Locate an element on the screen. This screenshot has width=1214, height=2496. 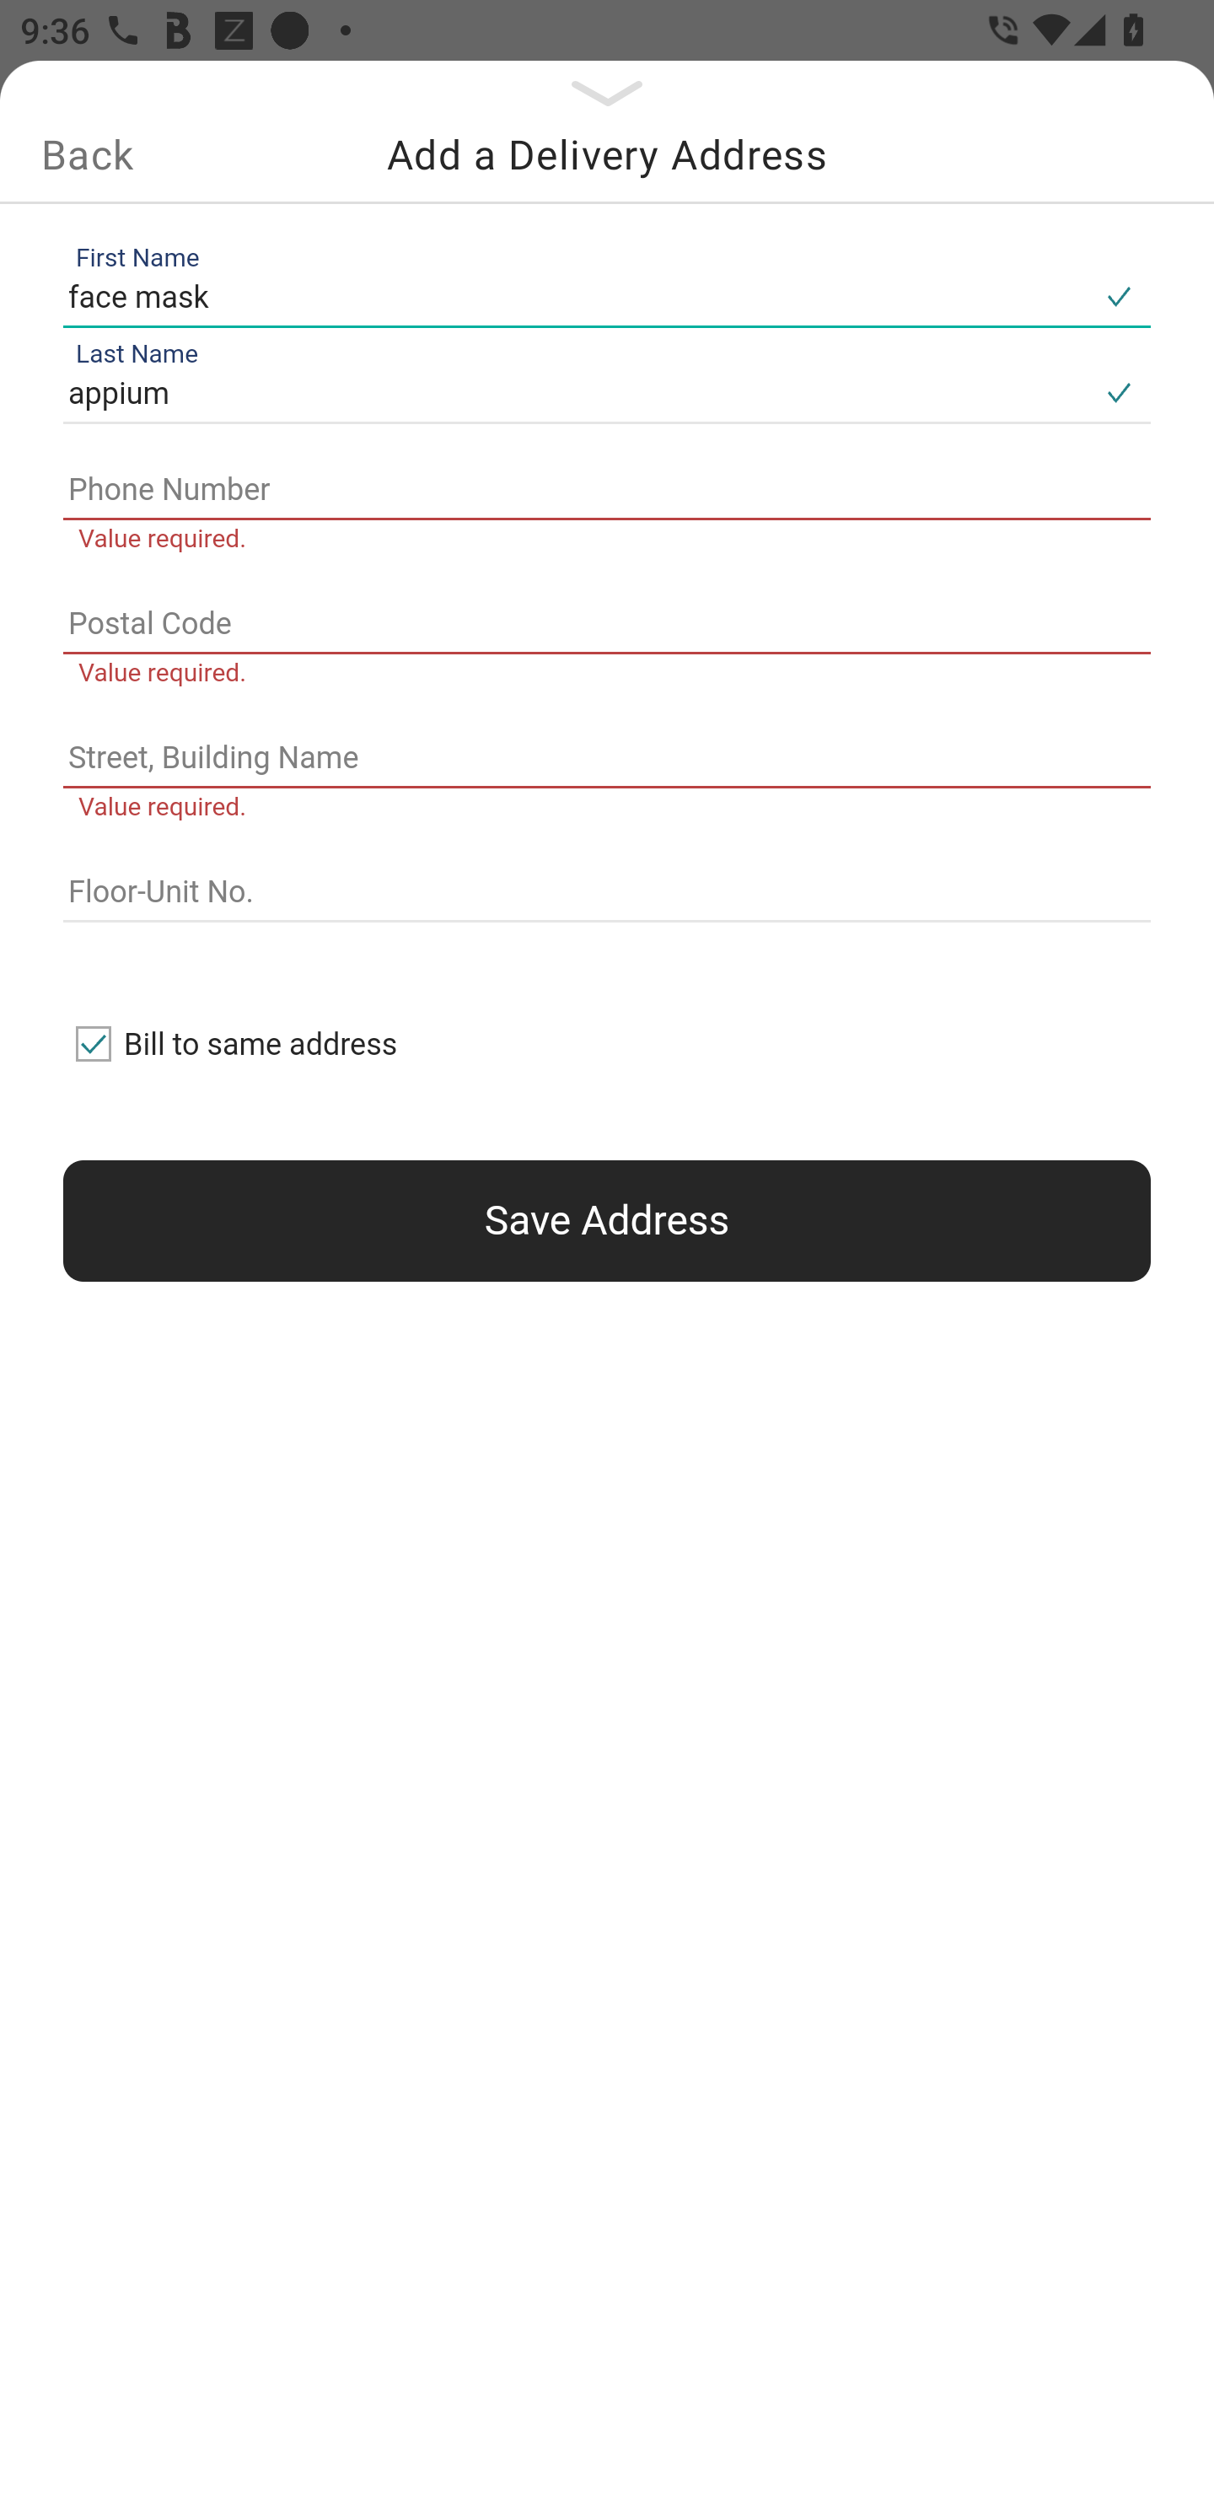
Add a Delivery Address is located at coordinates (607, 154).